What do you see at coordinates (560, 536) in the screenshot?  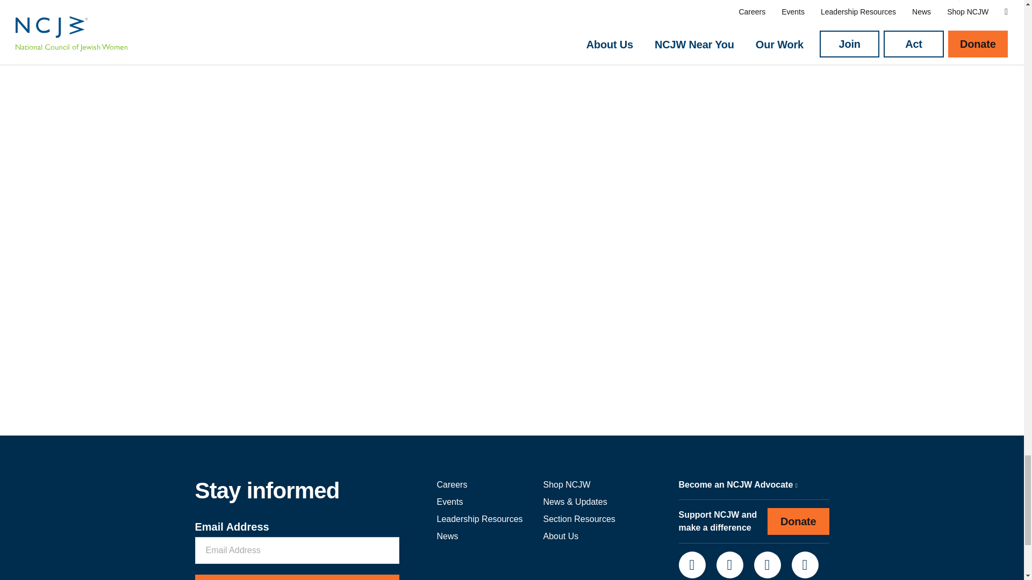 I see `About Us` at bounding box center [560, 536].